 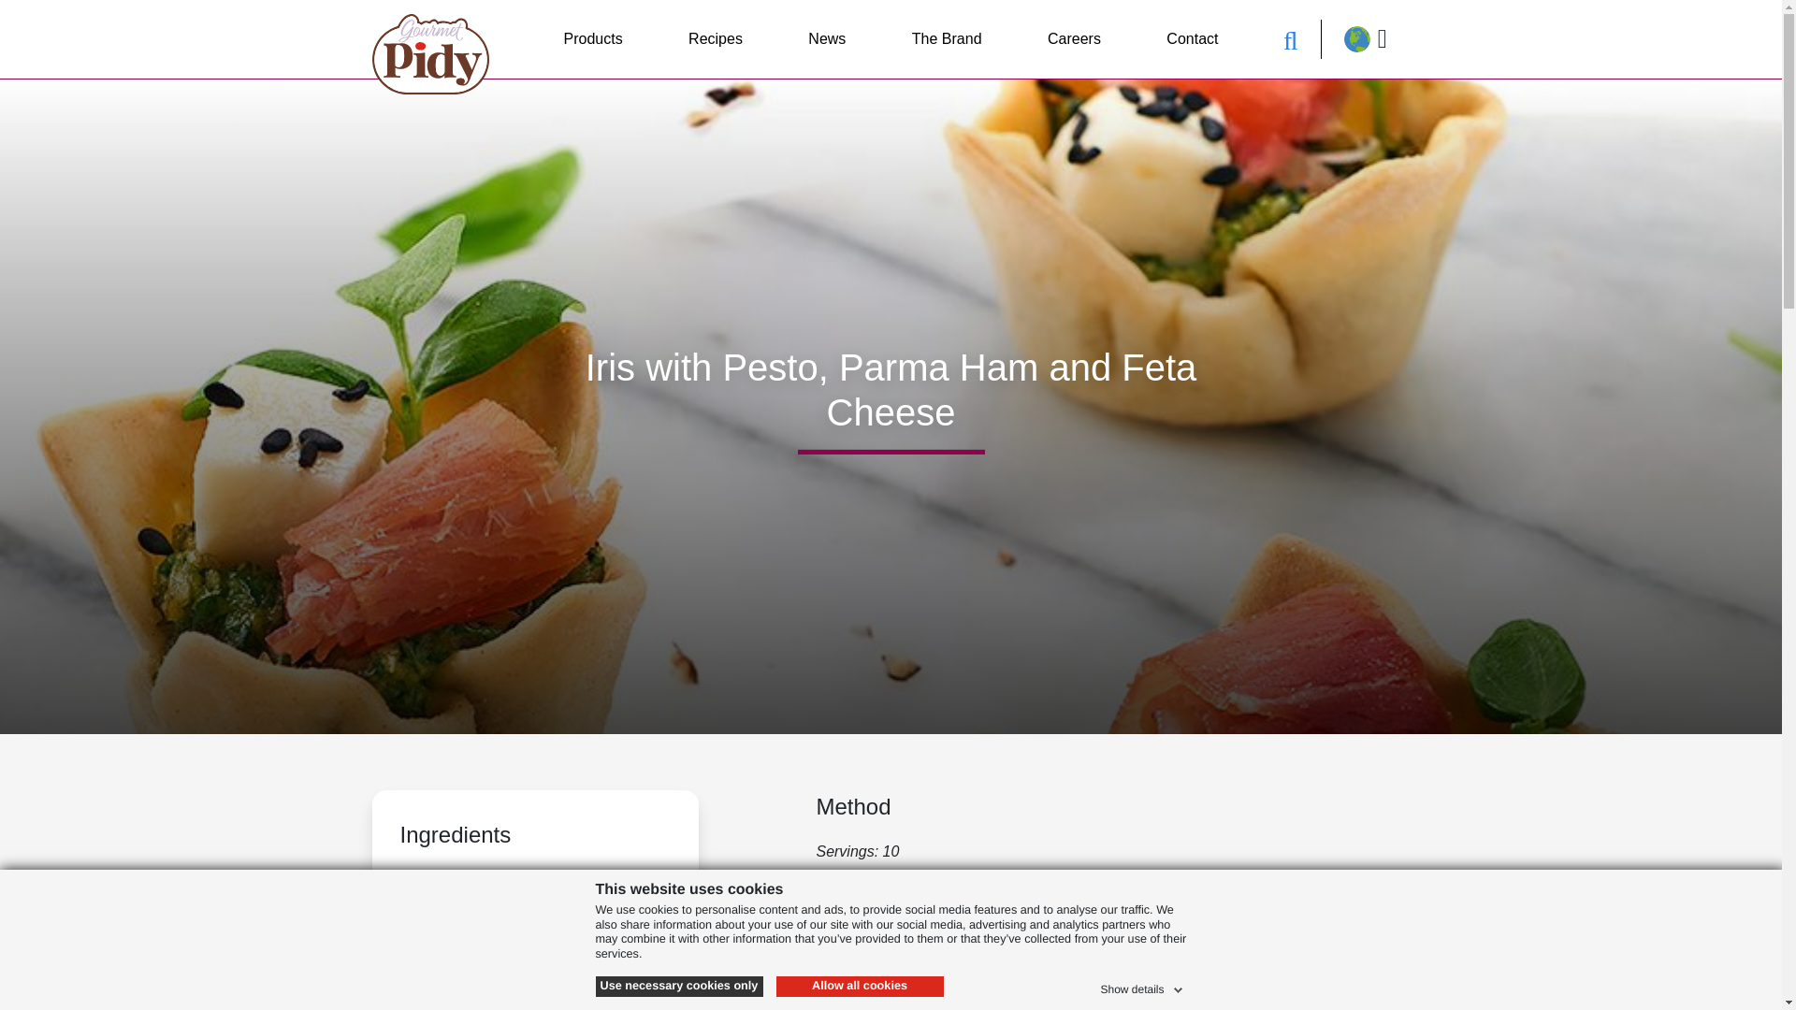 What do you see at coordinates (1142, 986) in the screenshot?
I see `Show details` at bounding box center [1142, 986].